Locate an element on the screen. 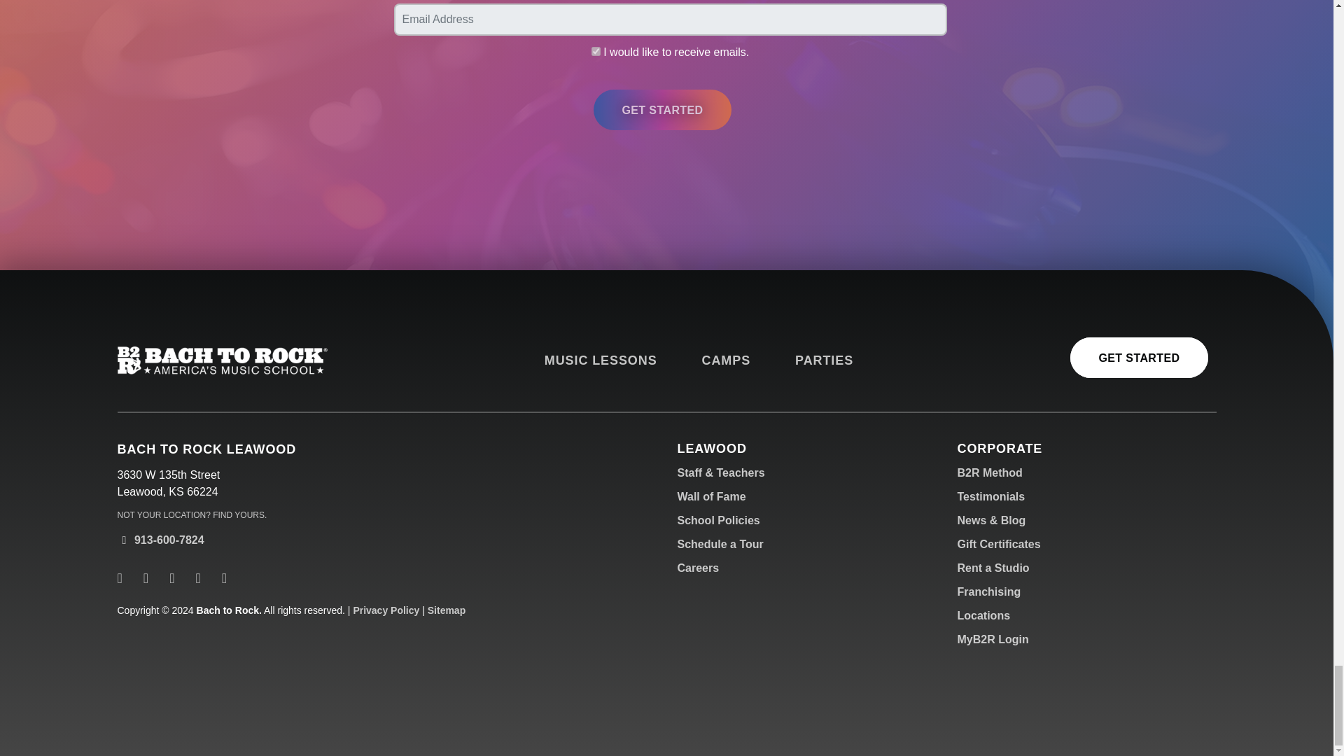  Bach to Rock is located at coordinates (223, 360).